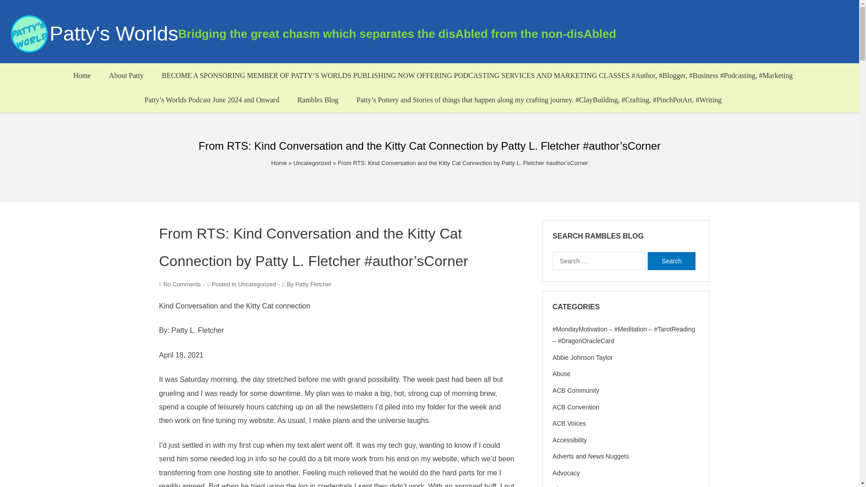  What do you see at coordinates (561, 373) in the screenshot?
I see `Abuse` at bounding box center [561, 373].